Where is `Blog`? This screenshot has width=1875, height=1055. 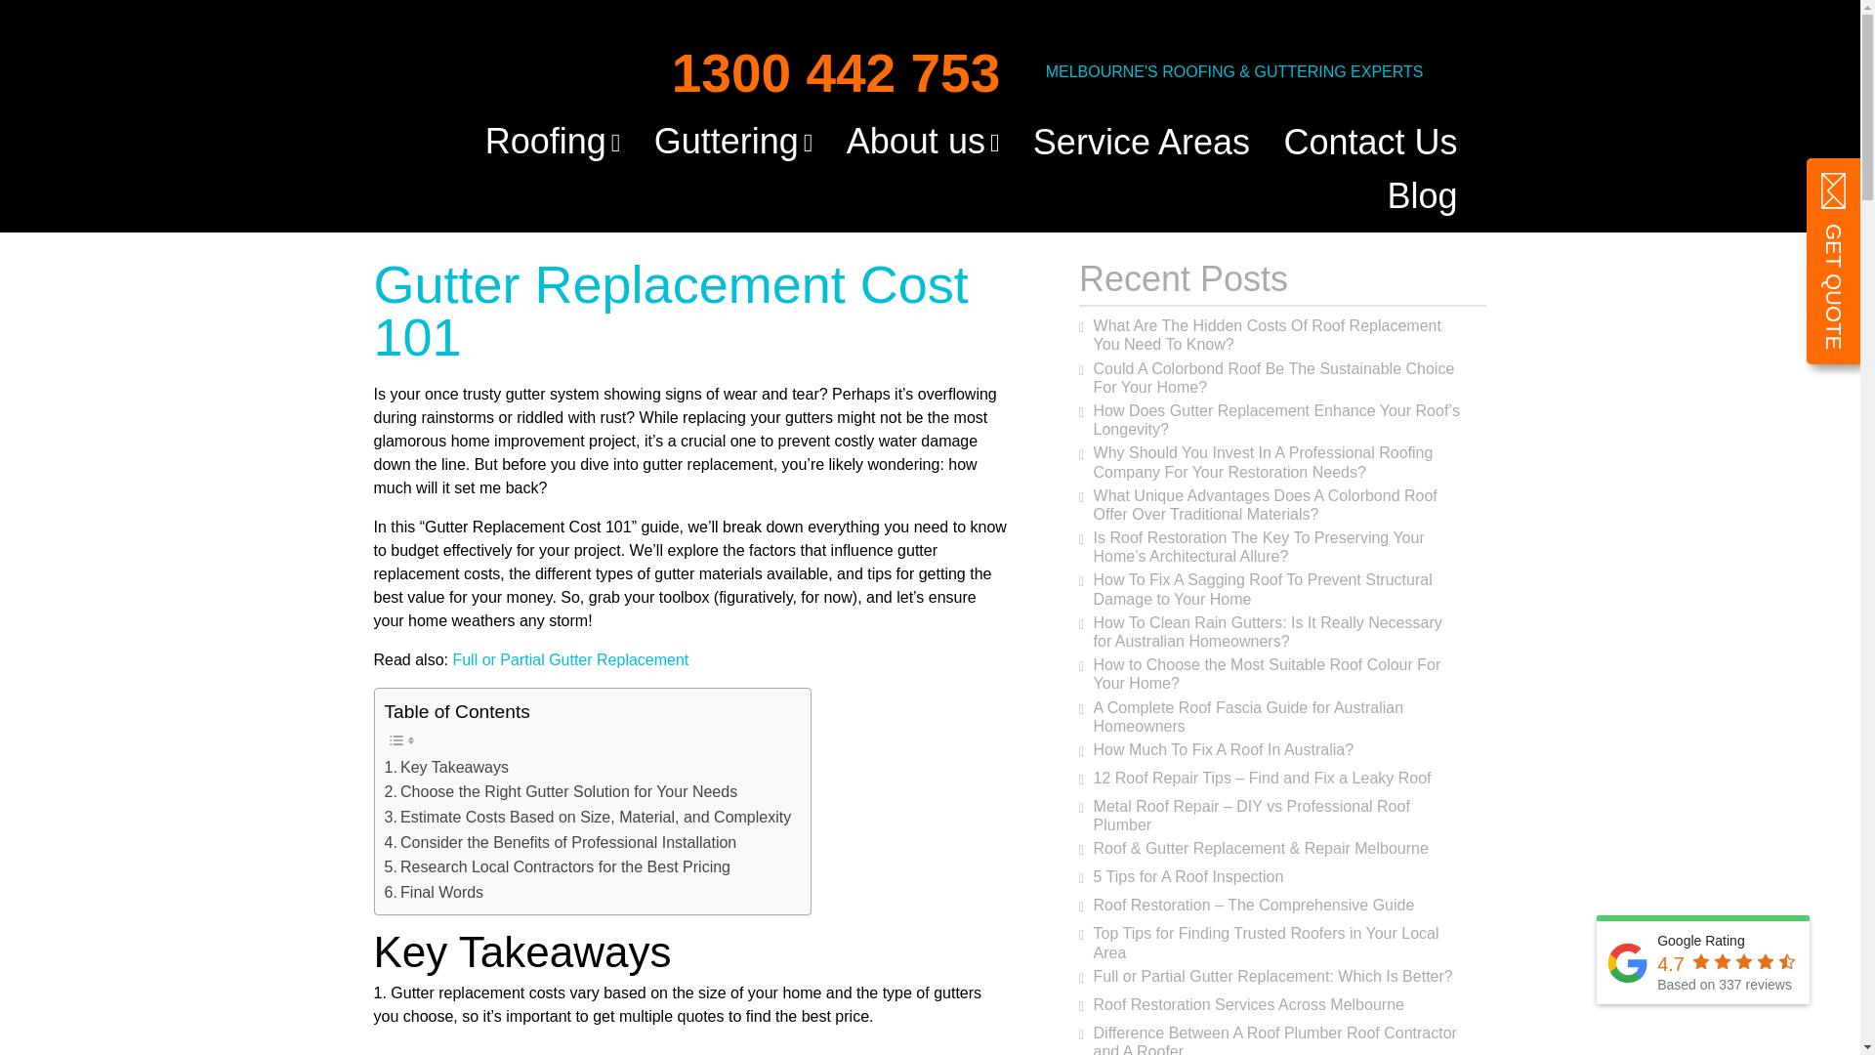
Blog is located at coordinates (1422, 195).